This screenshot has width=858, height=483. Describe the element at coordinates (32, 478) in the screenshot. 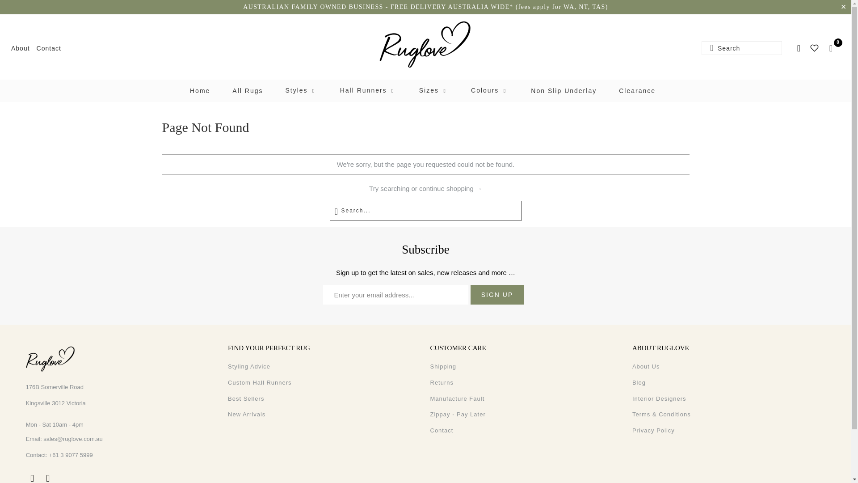

I see `RugLove on Facebook` at that location.